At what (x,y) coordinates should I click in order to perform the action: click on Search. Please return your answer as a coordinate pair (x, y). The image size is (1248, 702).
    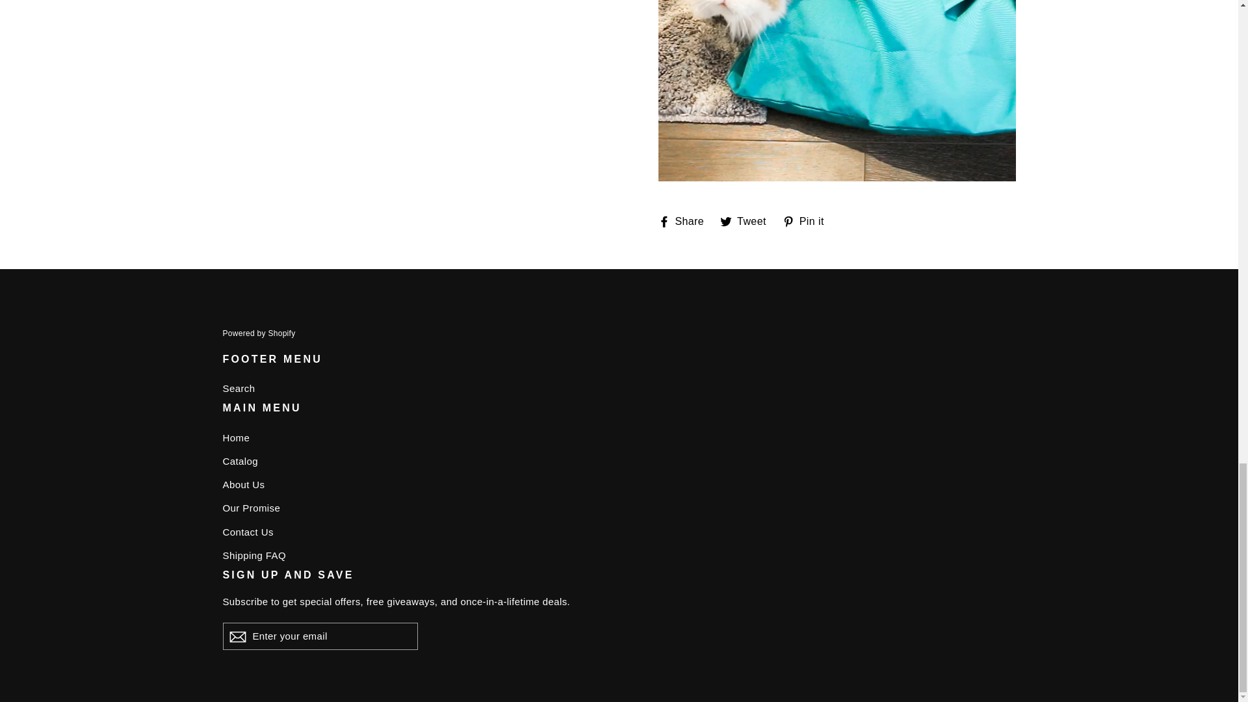
    Looking at the image, I should click on (619, 389).